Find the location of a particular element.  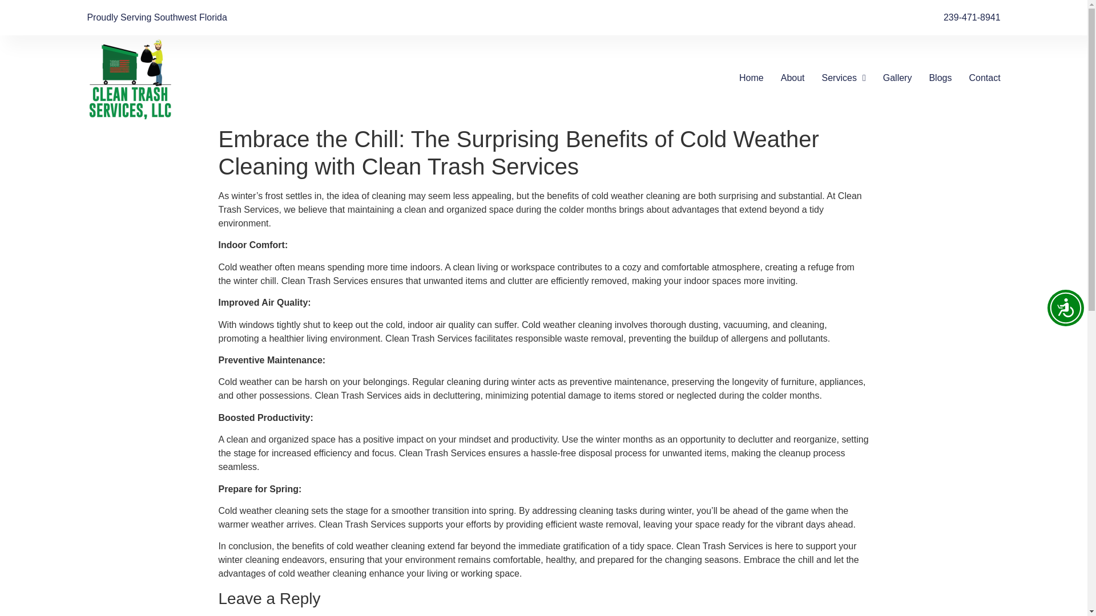

Clean Trash Services Logo is located at coordinates (136, 78).